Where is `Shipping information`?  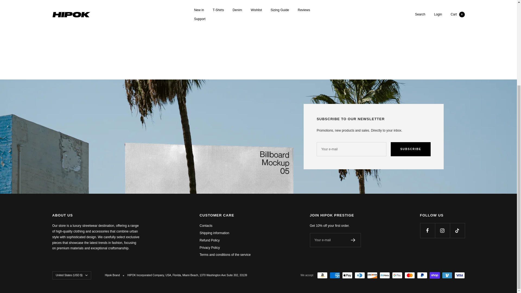
Shipping information is located at coordinates (214, 233).